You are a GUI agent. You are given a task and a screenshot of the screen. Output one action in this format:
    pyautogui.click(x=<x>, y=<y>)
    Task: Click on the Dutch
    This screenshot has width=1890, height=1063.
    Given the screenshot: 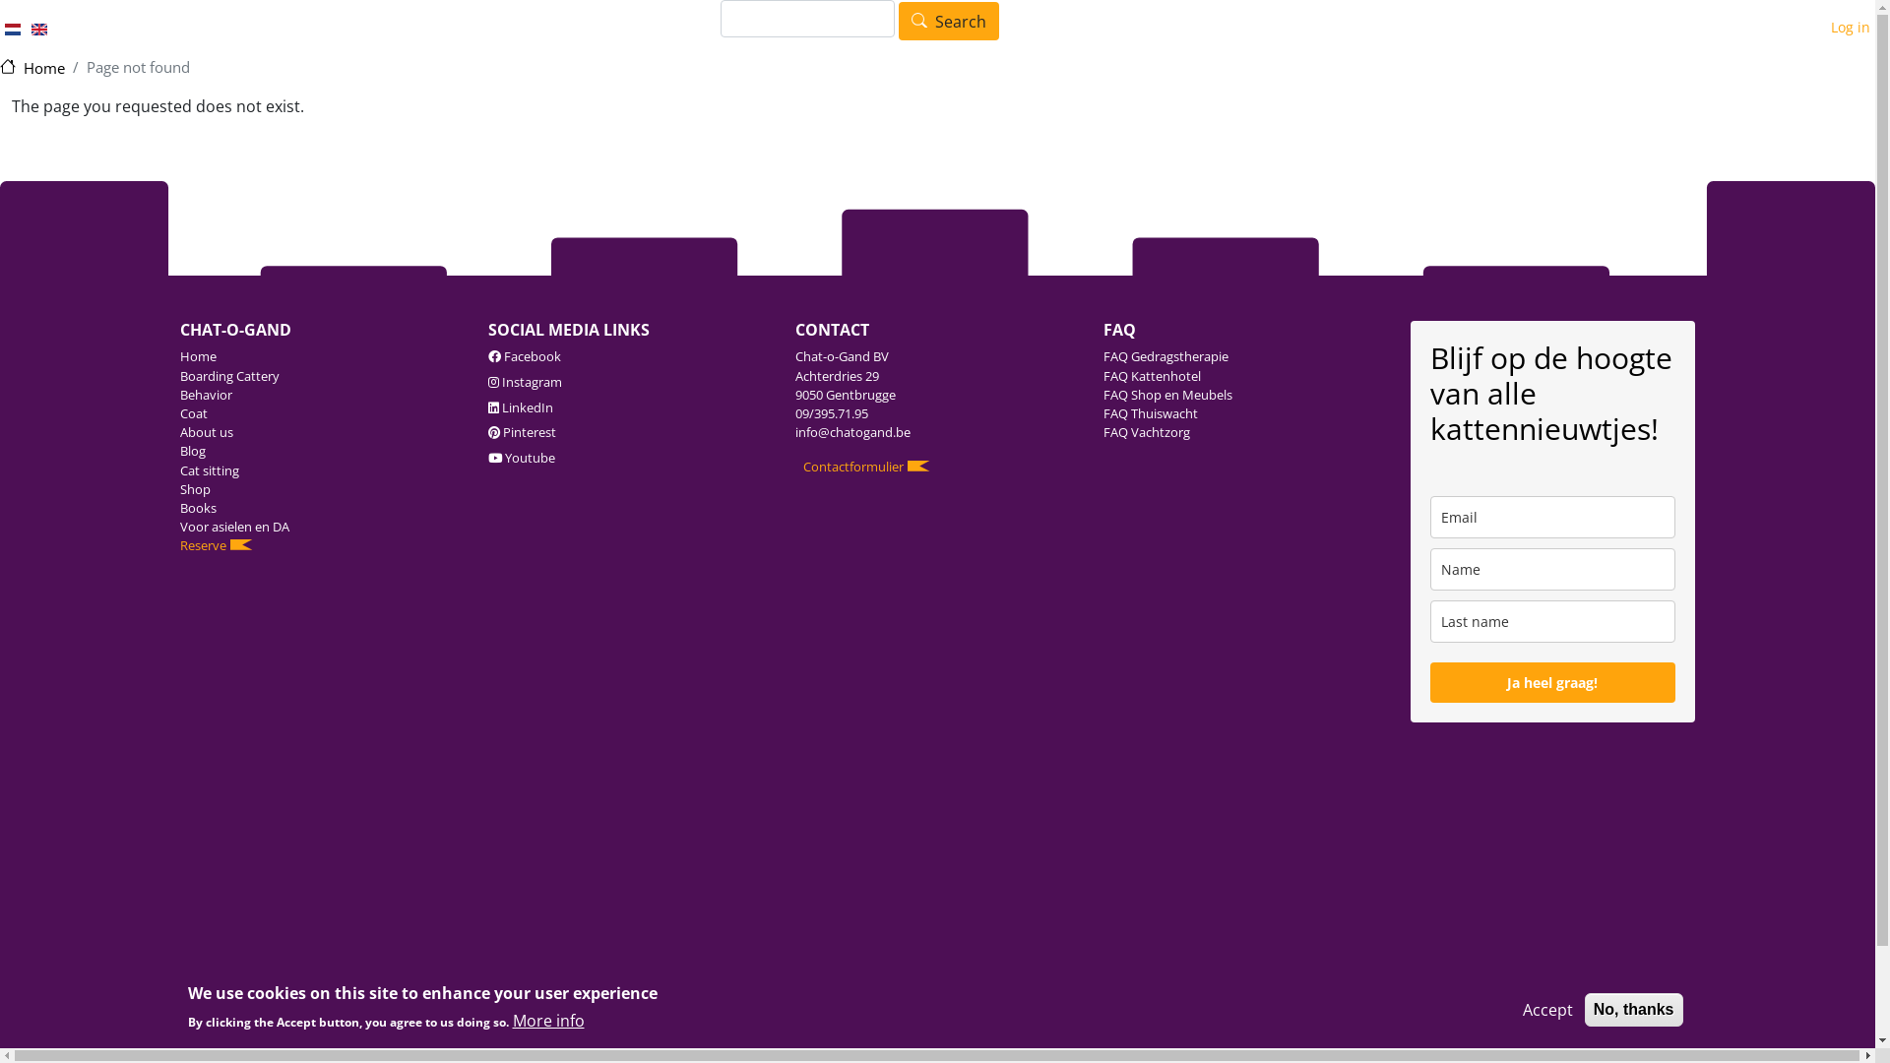 What is the action you would take?
    pyautogui.click(x=13, y=30)
    